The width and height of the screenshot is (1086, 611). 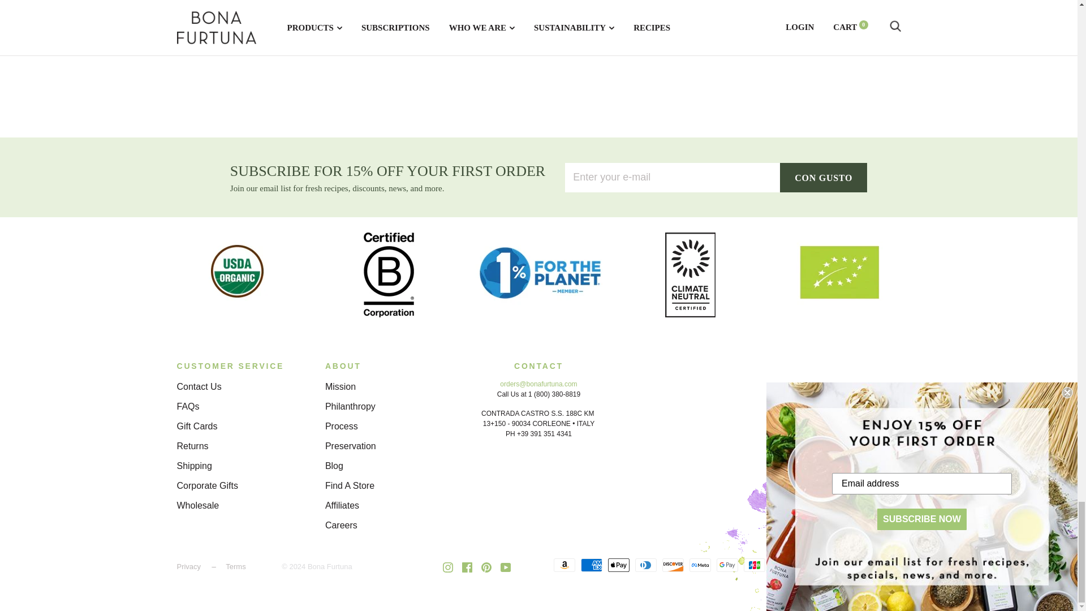 I want to click on Mastercard, so click(x=781, y=565).